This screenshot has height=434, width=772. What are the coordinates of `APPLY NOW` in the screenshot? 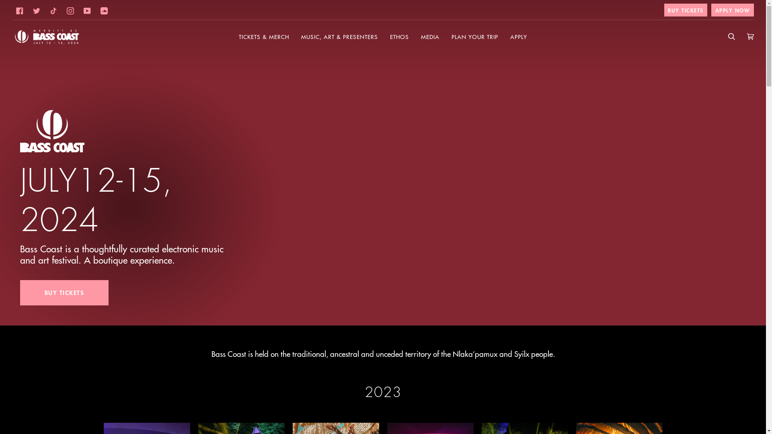 It's located at (733, 10).